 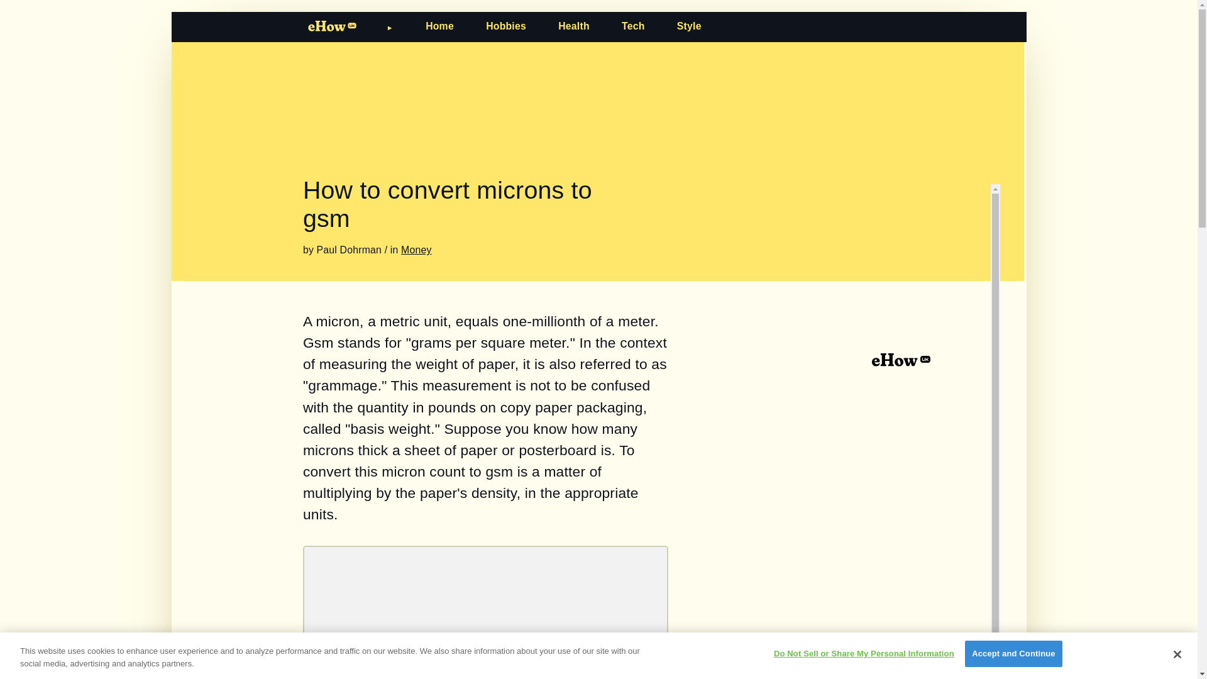 I want to click on Home, so click(x=439, y=26).